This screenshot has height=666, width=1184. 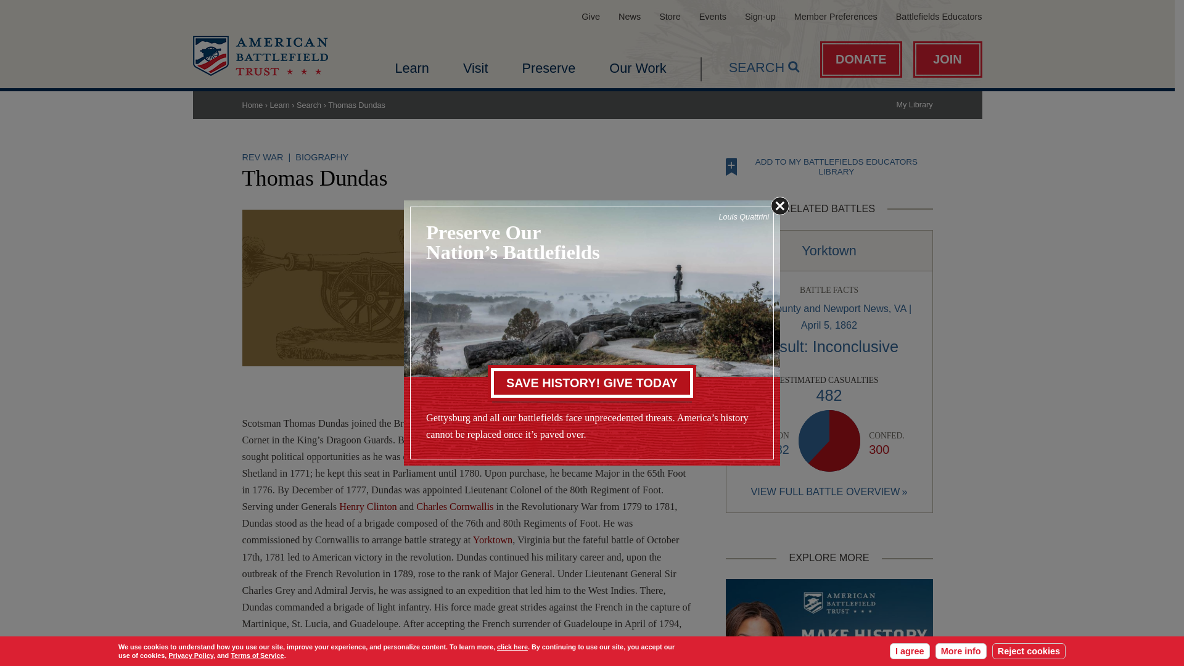 What do you see at coordinates (1029, 651) in the screenshot?
I see `Reject cookies` at bounding box center [1029, 651].